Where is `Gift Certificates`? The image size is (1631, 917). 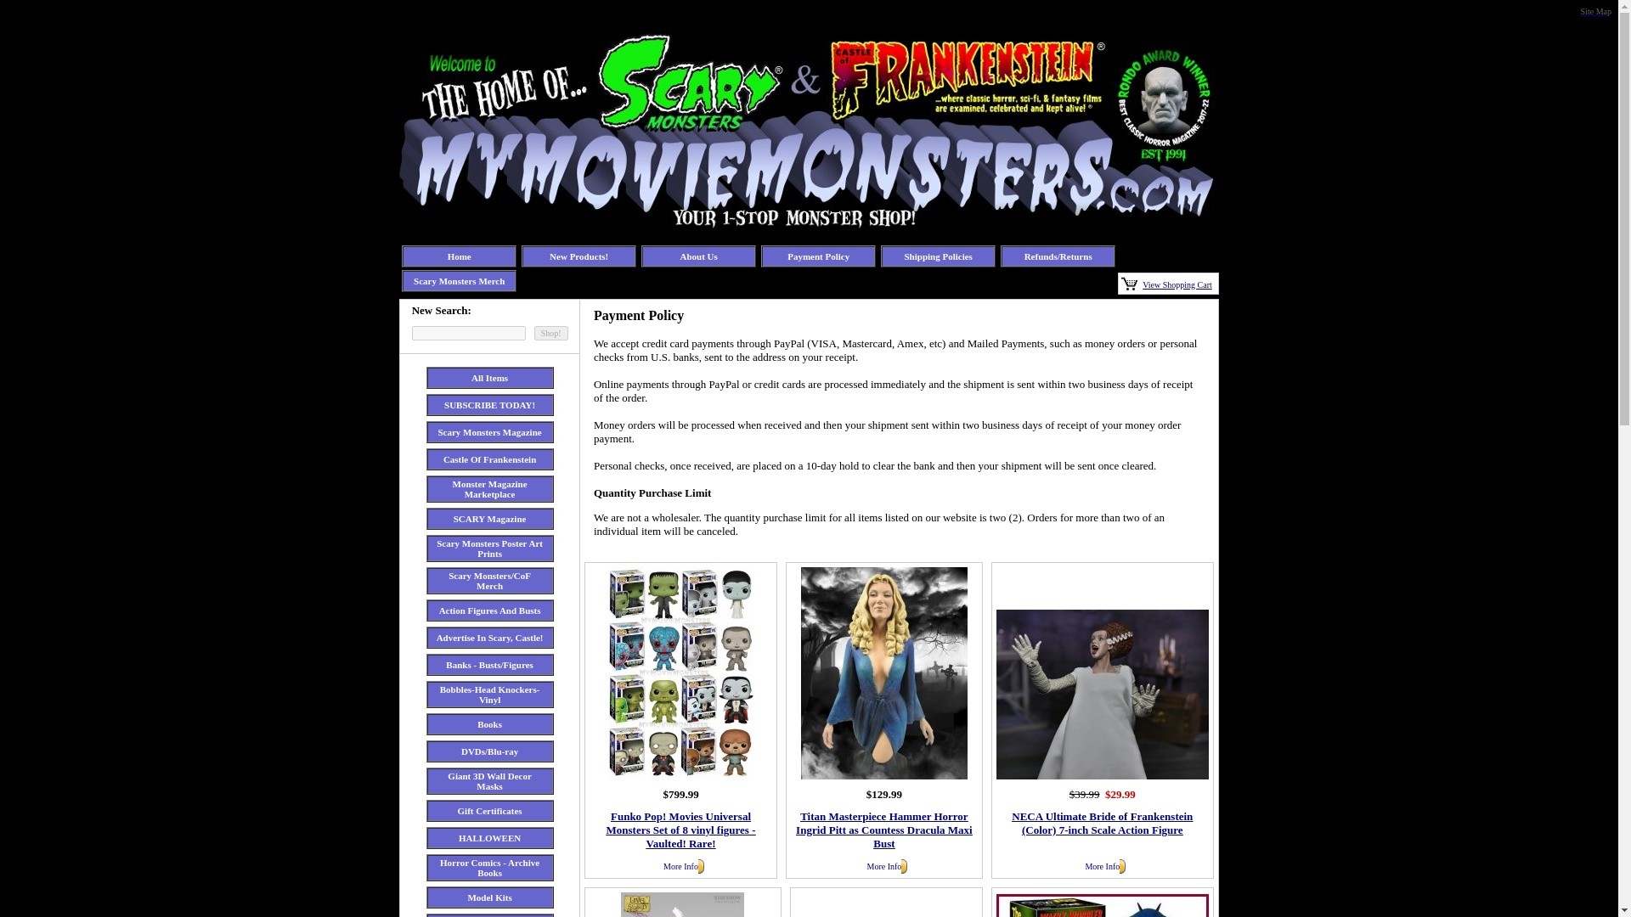 Gift Certificates is located at coordinates (489, 811).